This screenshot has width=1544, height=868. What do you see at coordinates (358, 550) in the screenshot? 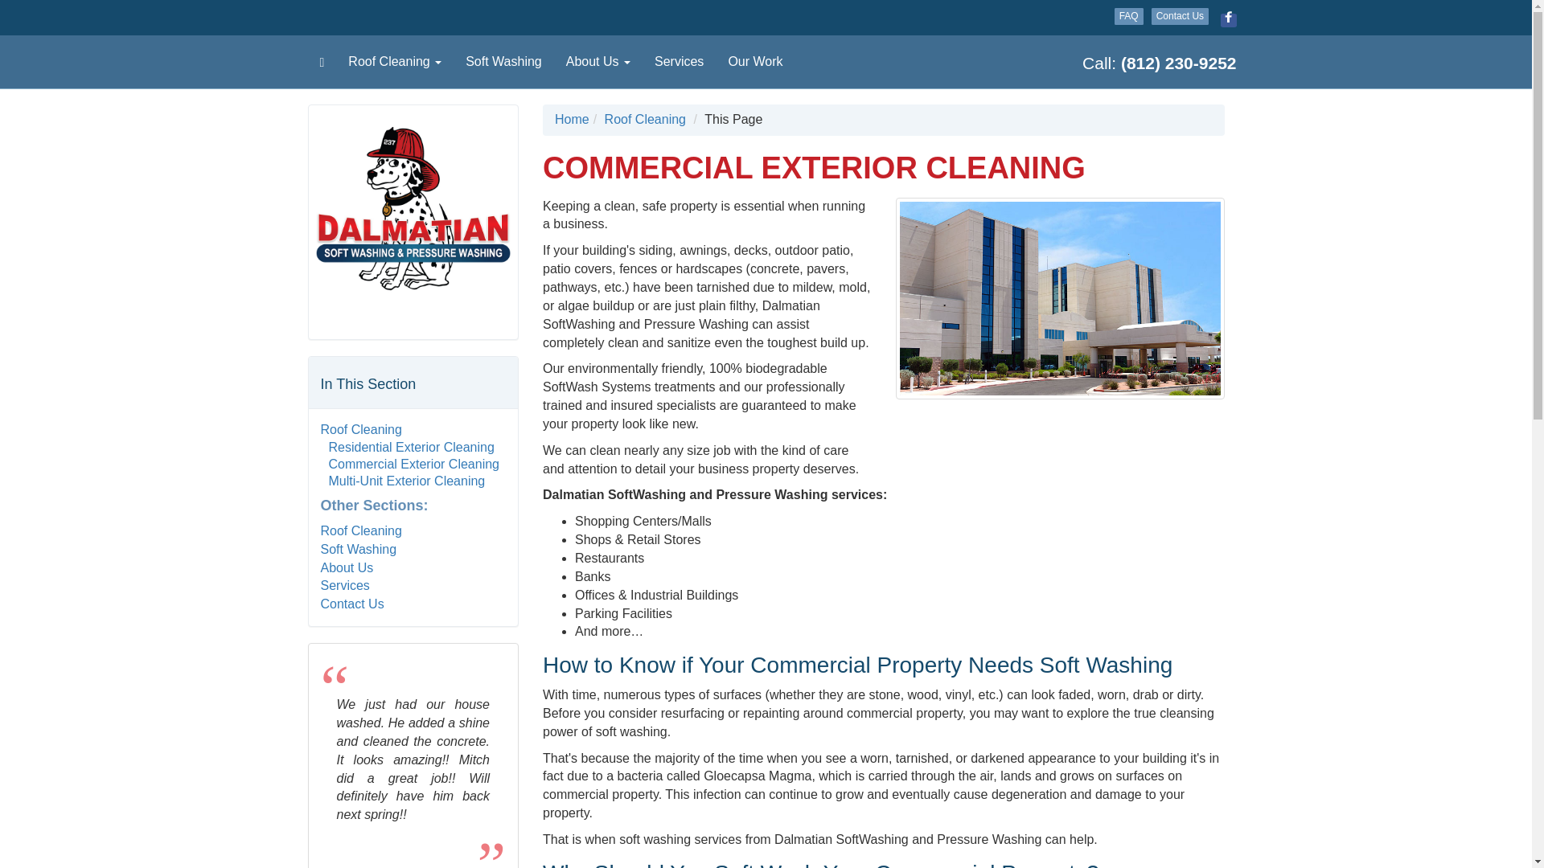
I see `Soft Washing` at bounding box center [358, 550].